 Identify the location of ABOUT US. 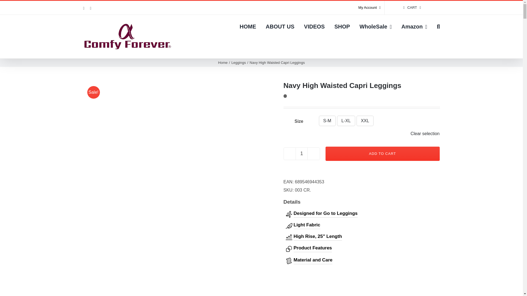
(280, 26).